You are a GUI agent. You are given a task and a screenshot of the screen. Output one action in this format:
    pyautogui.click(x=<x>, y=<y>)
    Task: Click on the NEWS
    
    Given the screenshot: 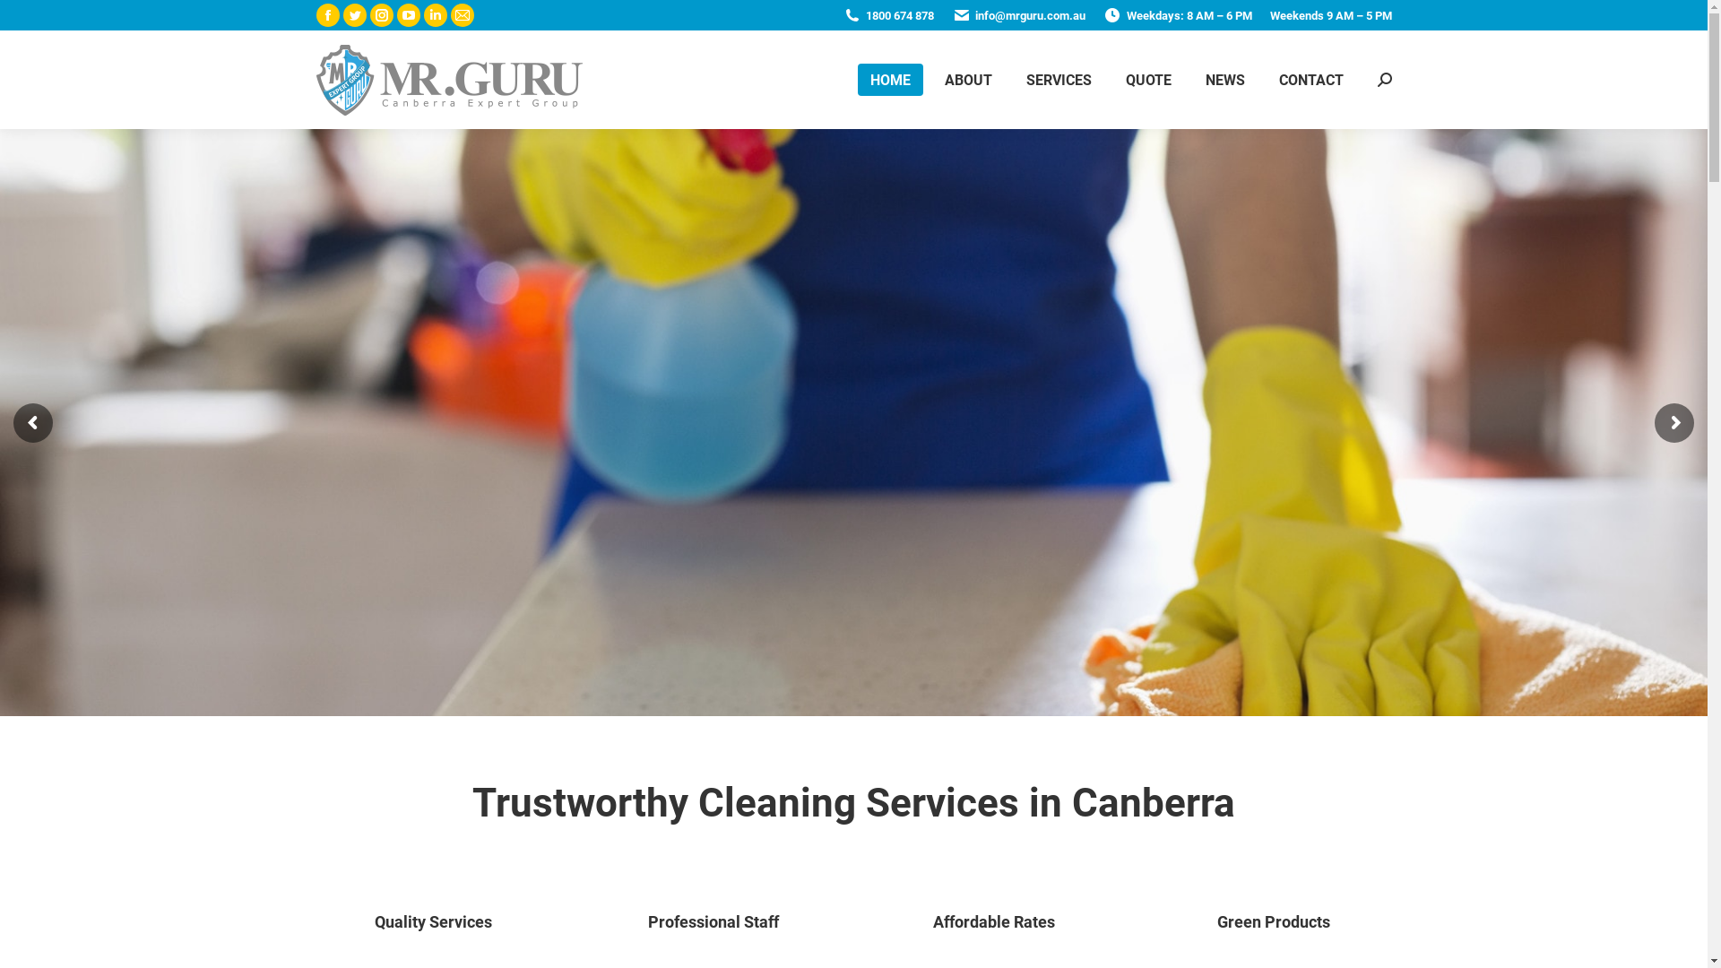 What is the action you would take?
    pyautogui.click(x=1224, y=80)
    